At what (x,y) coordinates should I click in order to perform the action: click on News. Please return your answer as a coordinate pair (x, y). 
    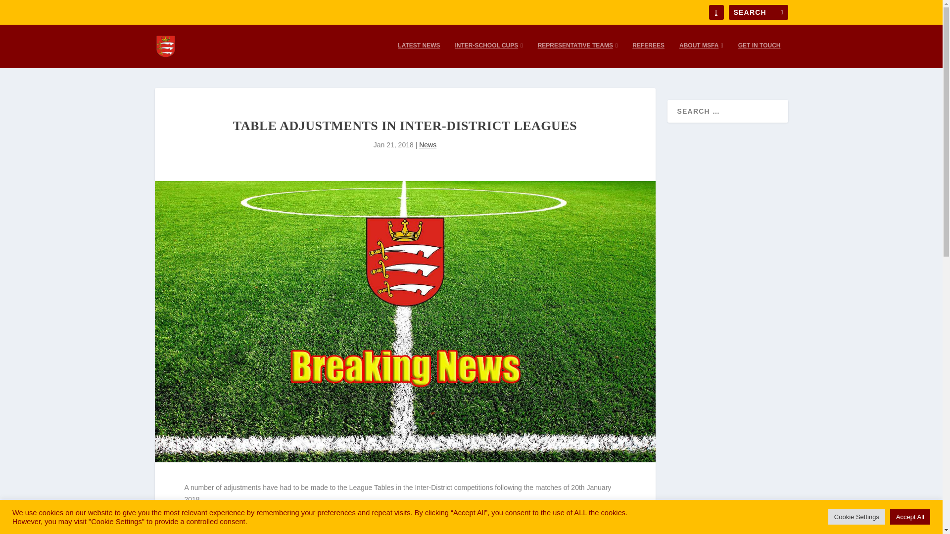
    Looking at the image, I should click on (427, 145).